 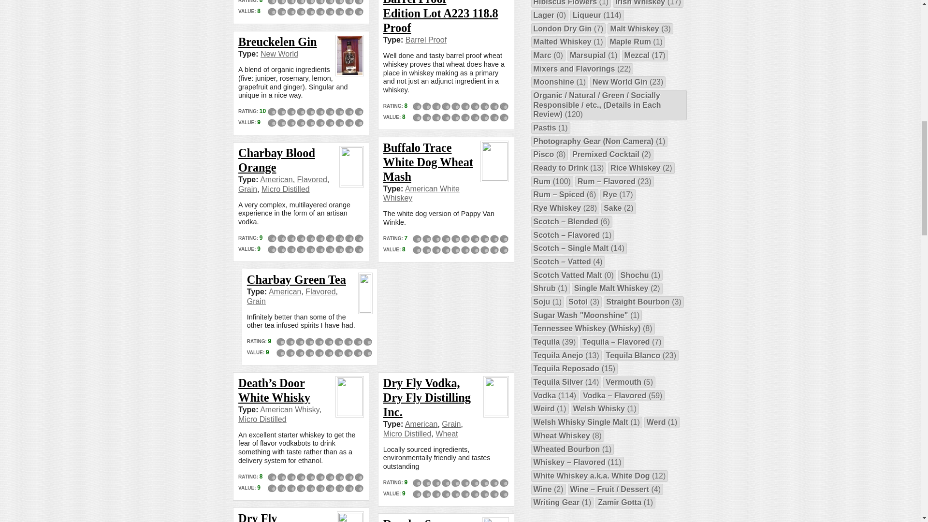 I want to click on New World, so click(x=279, y=53).